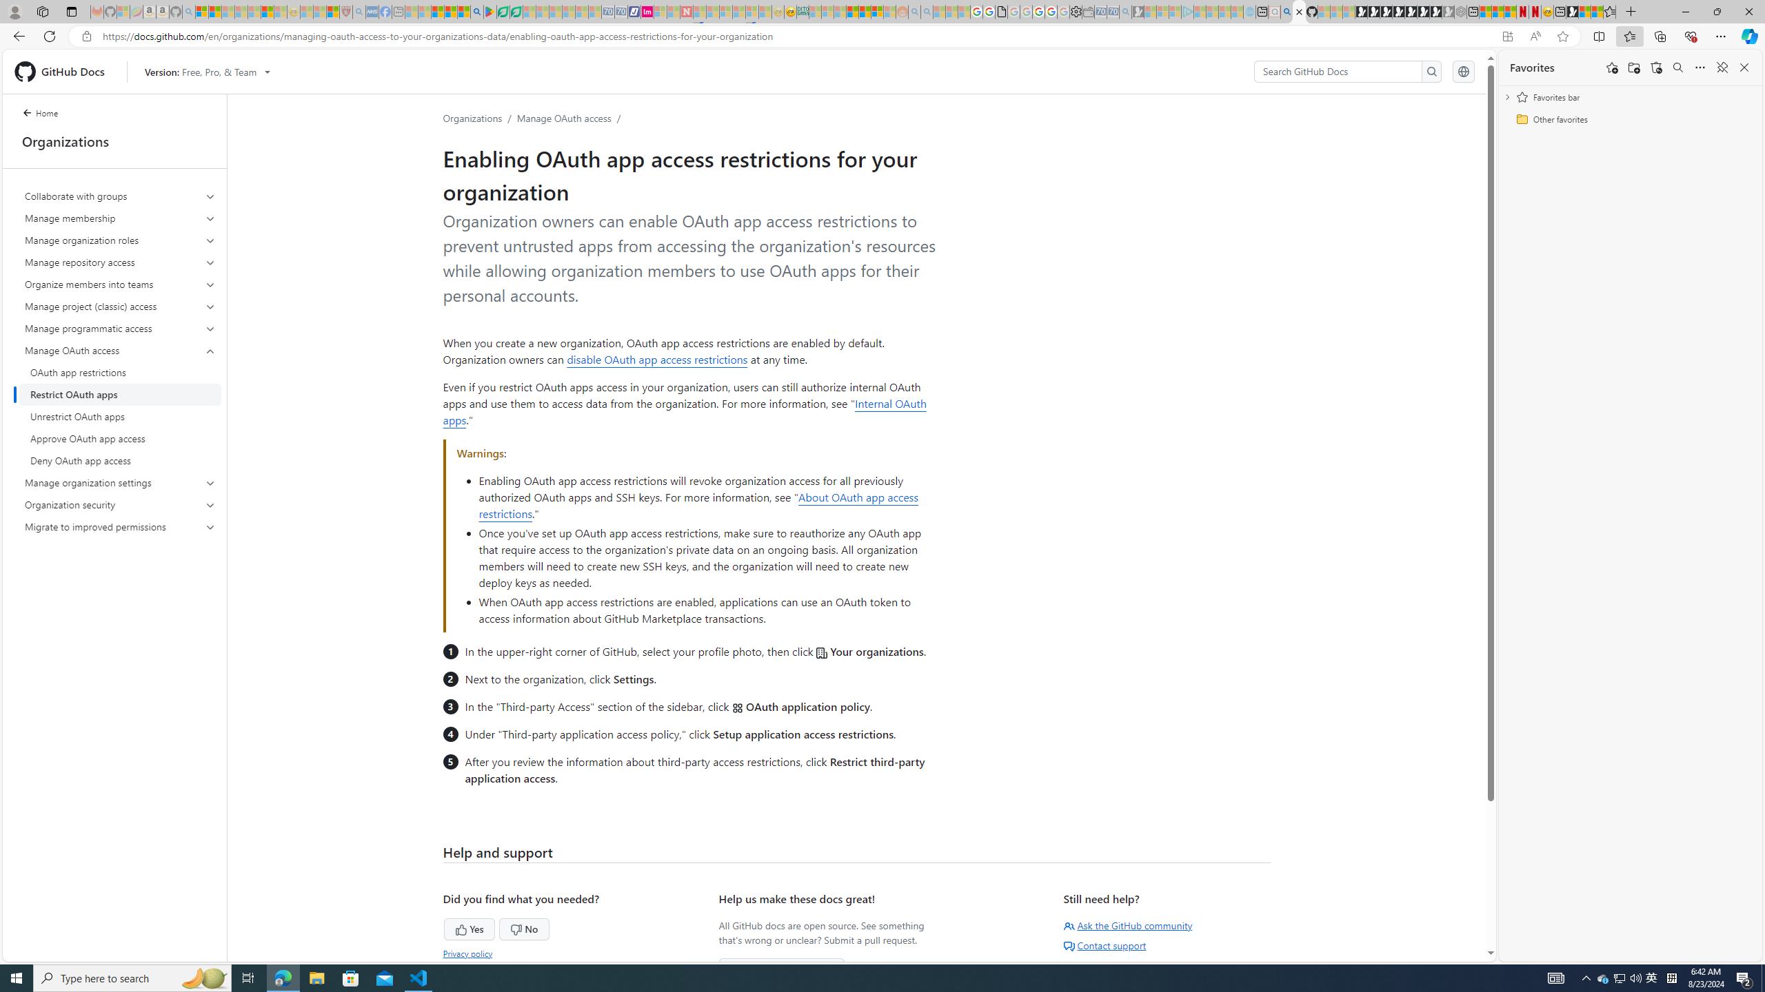 Image resolution: width=1765 pixels, height=992 pixels. Describe the element at coordinates (473, 118) in the screenshot. I see `Organizations` at that location.